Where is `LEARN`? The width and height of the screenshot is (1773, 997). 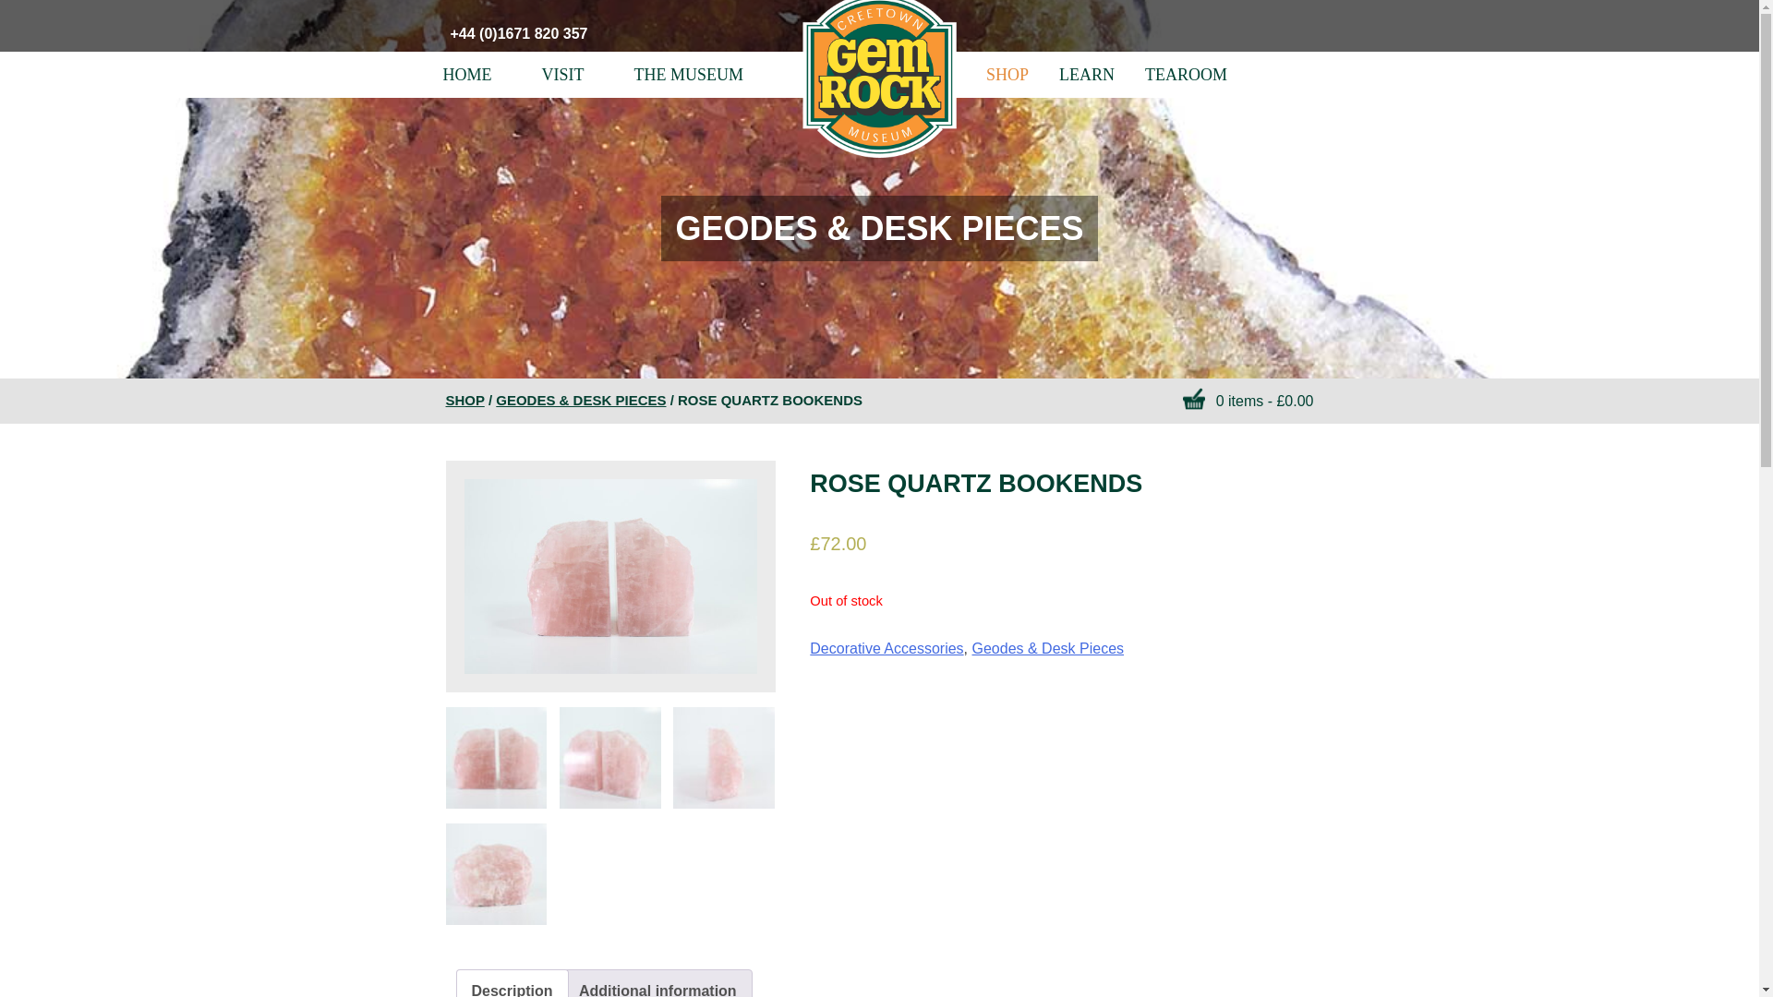 LEARN is located at coordinates (1090, 74).